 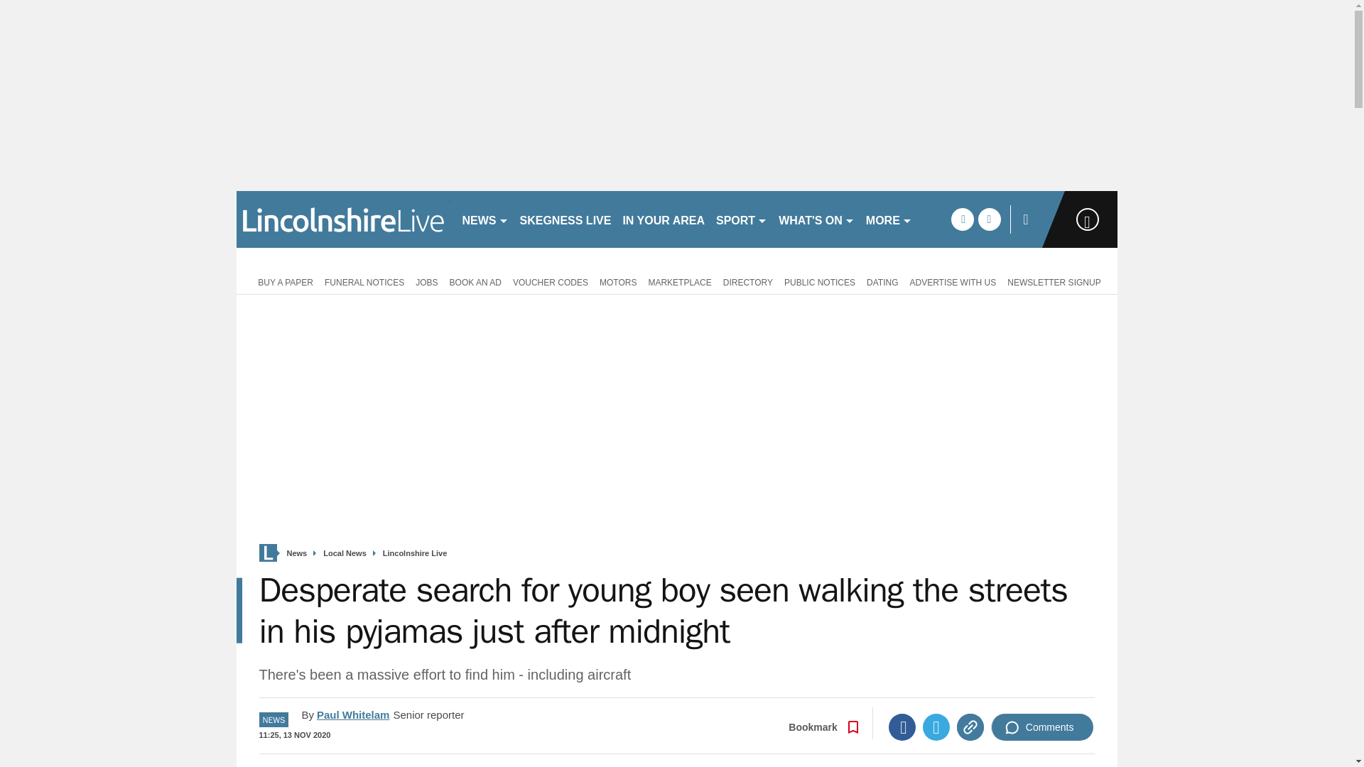 What do you see at coordinates (664, 219) in the screenshot?
I see `IN YOUR AREA` at bounding box center [664, 219].